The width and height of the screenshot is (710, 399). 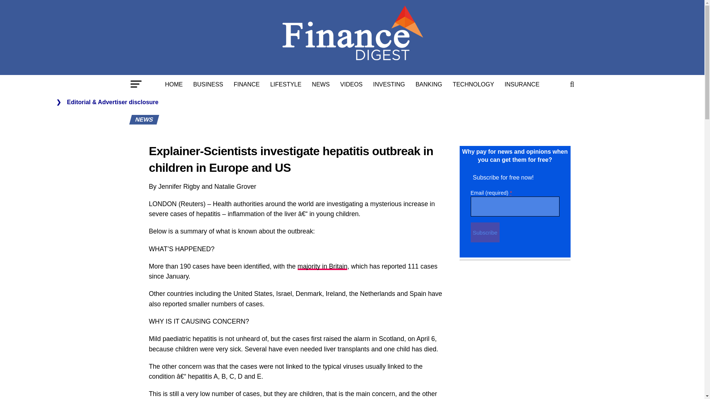 What do you see at coordinates (389, 84) in the screenshot?
I see `Investing` at bounding box center [389, 84].